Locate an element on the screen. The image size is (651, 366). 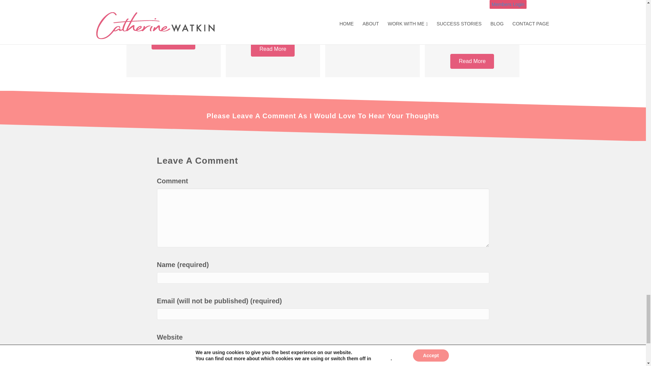
Click Here is located at coordinates (273, 49).